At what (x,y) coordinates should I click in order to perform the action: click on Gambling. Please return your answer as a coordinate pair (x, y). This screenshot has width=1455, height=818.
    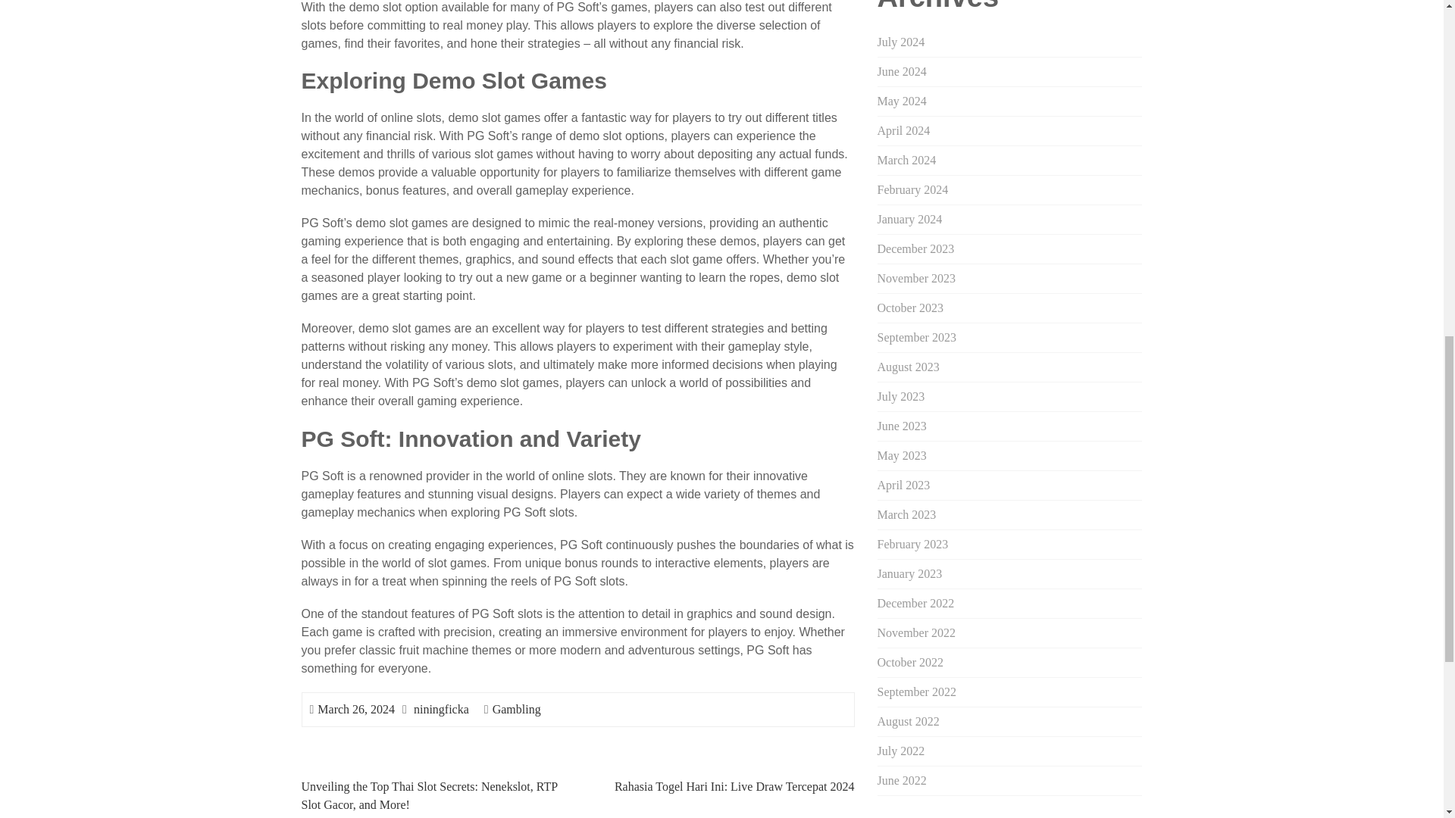
    Looking at the image, I should click on (517, 709).